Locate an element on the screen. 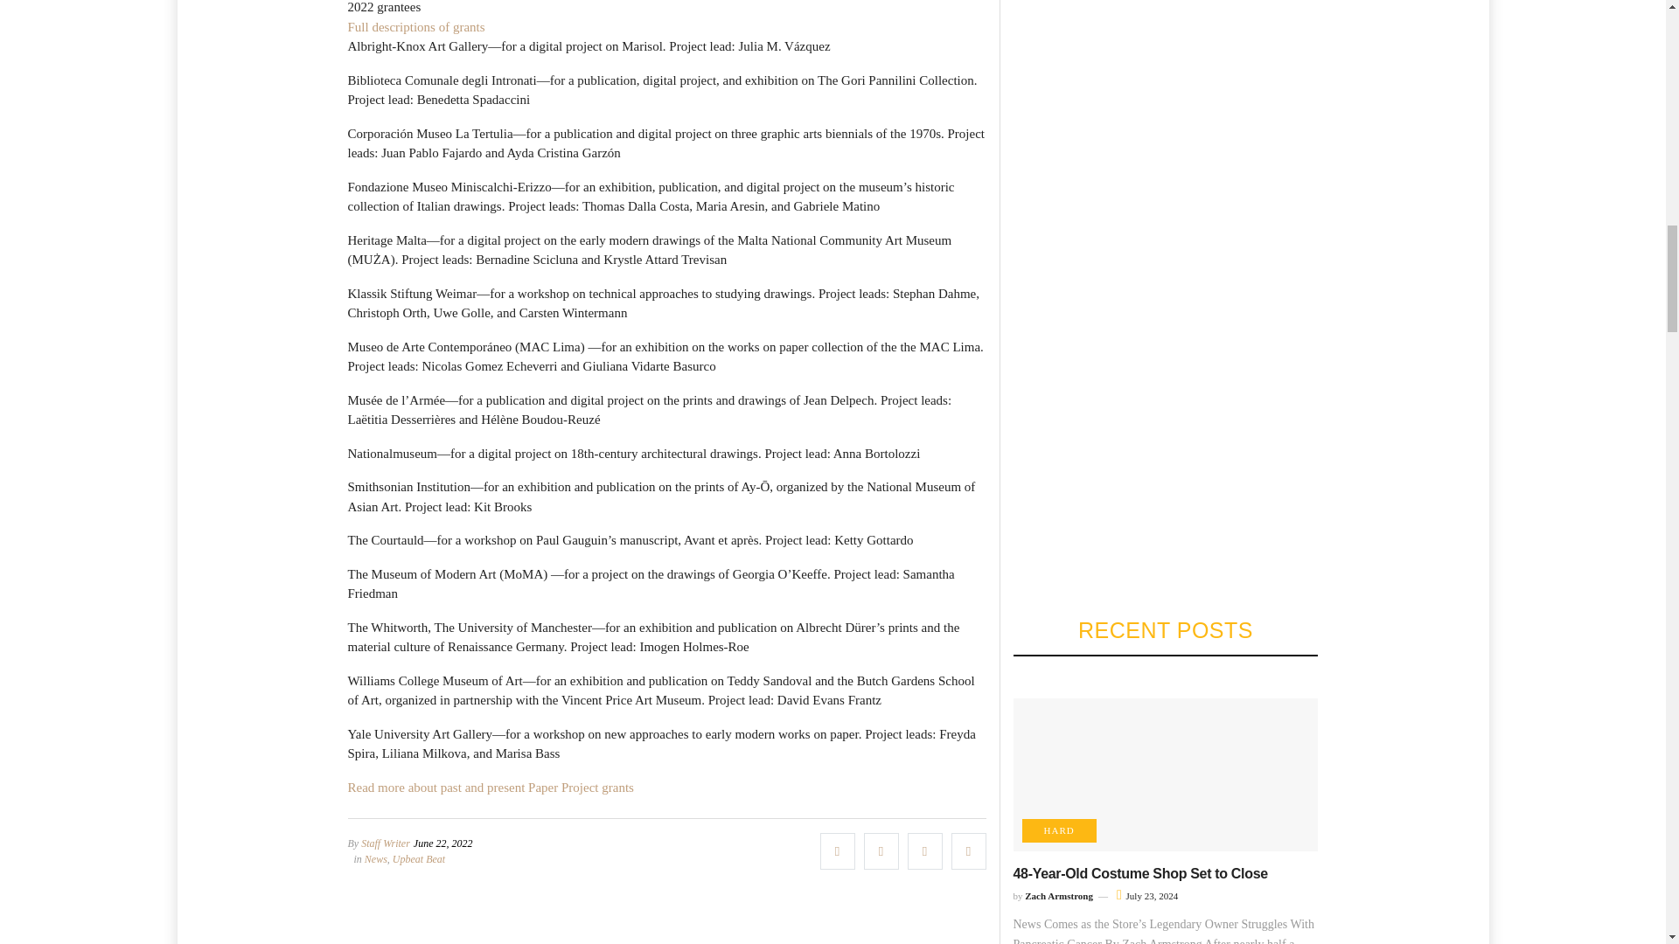  Posts by Staff Writer is located at coordinates (385, 843).